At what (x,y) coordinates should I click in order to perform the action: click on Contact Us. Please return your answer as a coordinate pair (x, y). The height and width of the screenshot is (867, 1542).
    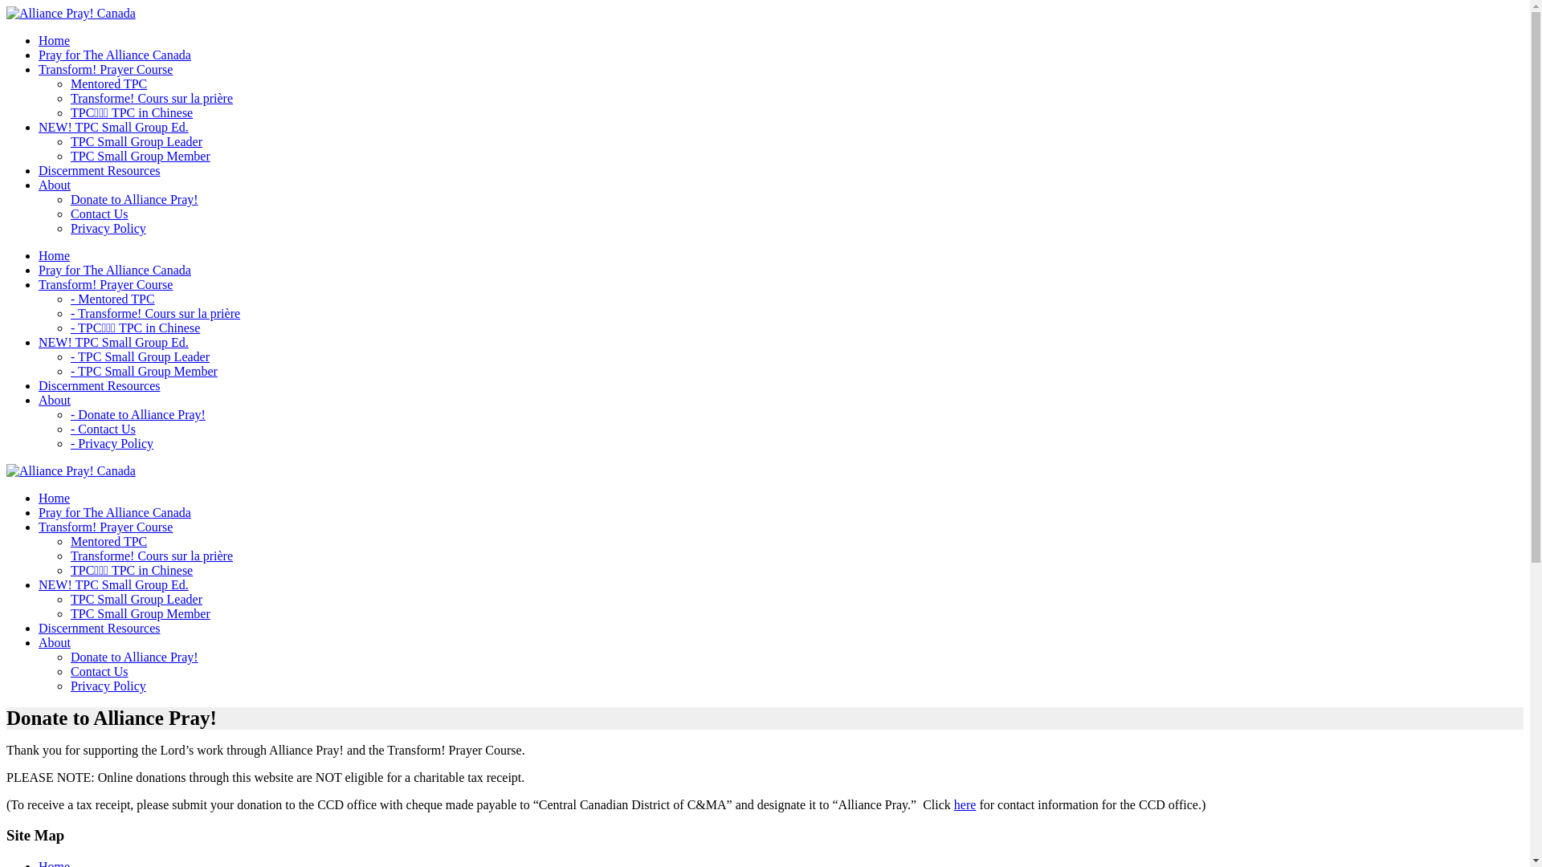
    Looking at the image, I should click on (100, 214).